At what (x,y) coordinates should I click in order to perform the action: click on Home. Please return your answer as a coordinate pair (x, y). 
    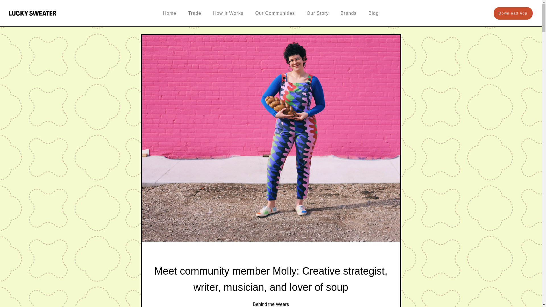
    Looking at the image, I should click on (169, 13).